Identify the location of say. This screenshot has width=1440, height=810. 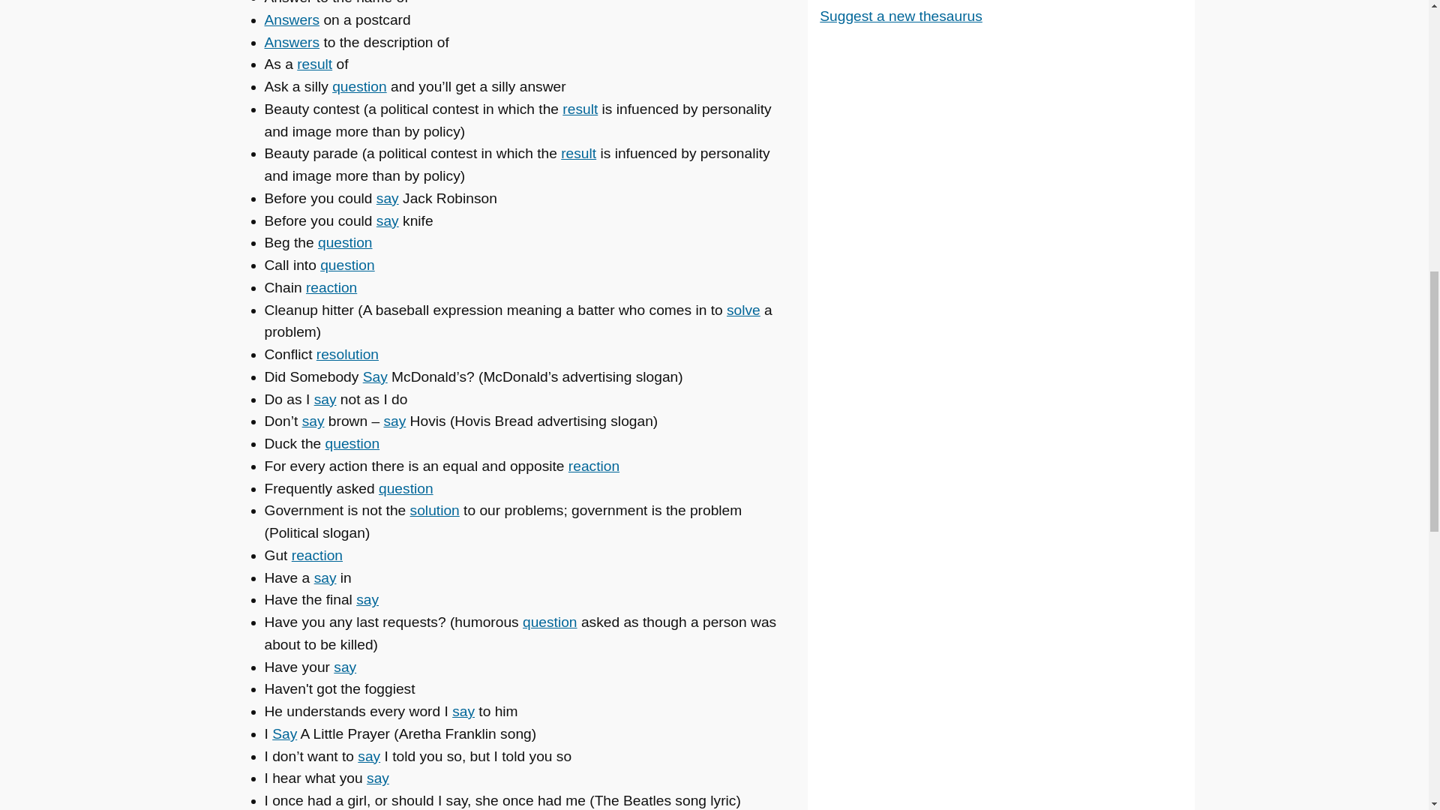
(325, 577).